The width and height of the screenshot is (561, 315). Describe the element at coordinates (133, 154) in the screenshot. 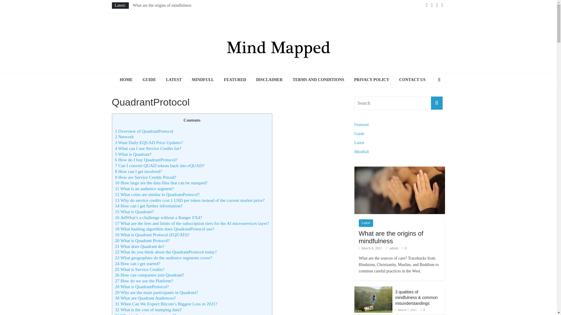

I see `5 What is Quadrant?` at that location.